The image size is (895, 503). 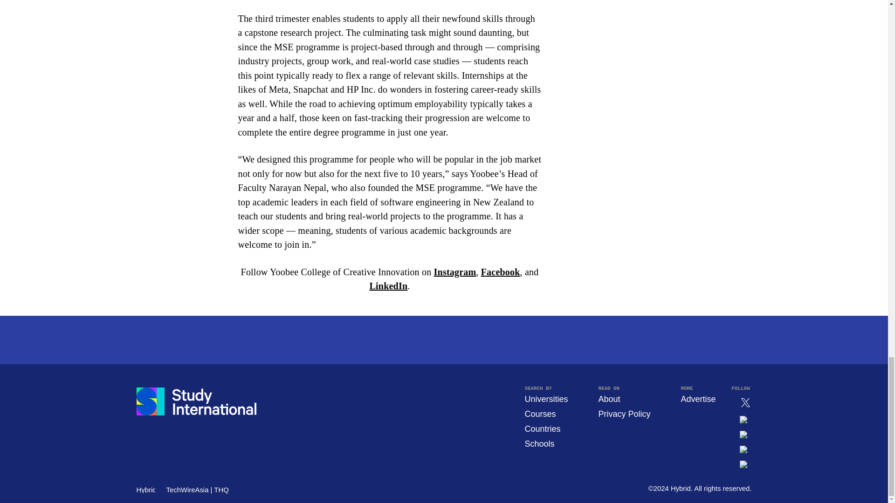 What do you see at coordinates (540, 414) in the screenshot?
I see `Courses` at bounding box center [540, 414].